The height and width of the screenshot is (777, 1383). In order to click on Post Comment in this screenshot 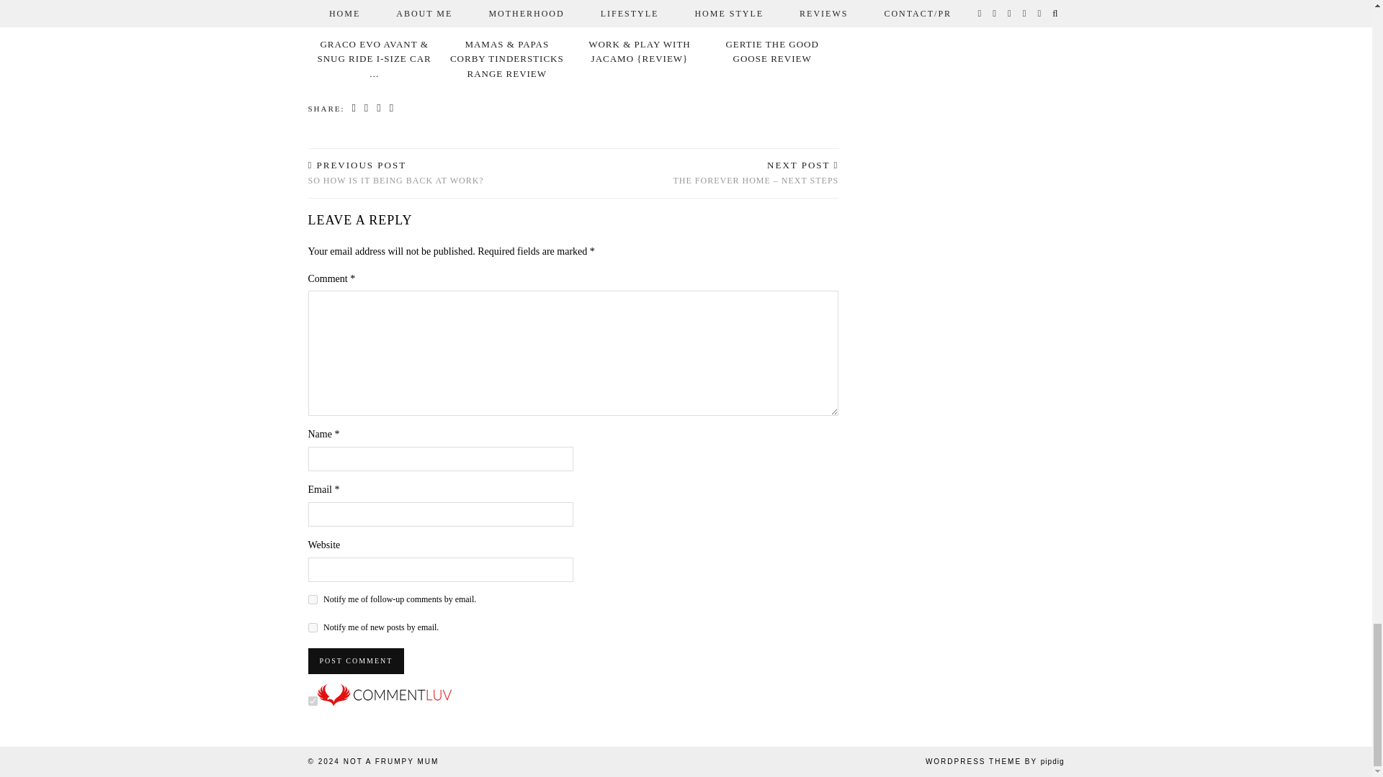, I will do `click(357, 660)`.